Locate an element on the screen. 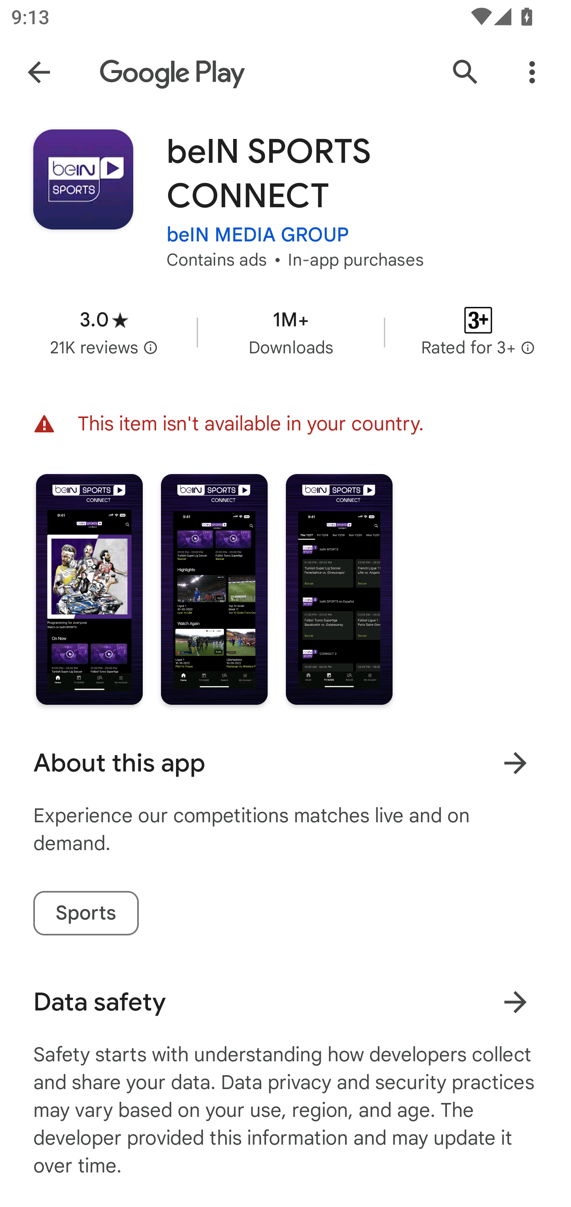  Screenshot "2" of "3" is located at coordinates (214, 589).